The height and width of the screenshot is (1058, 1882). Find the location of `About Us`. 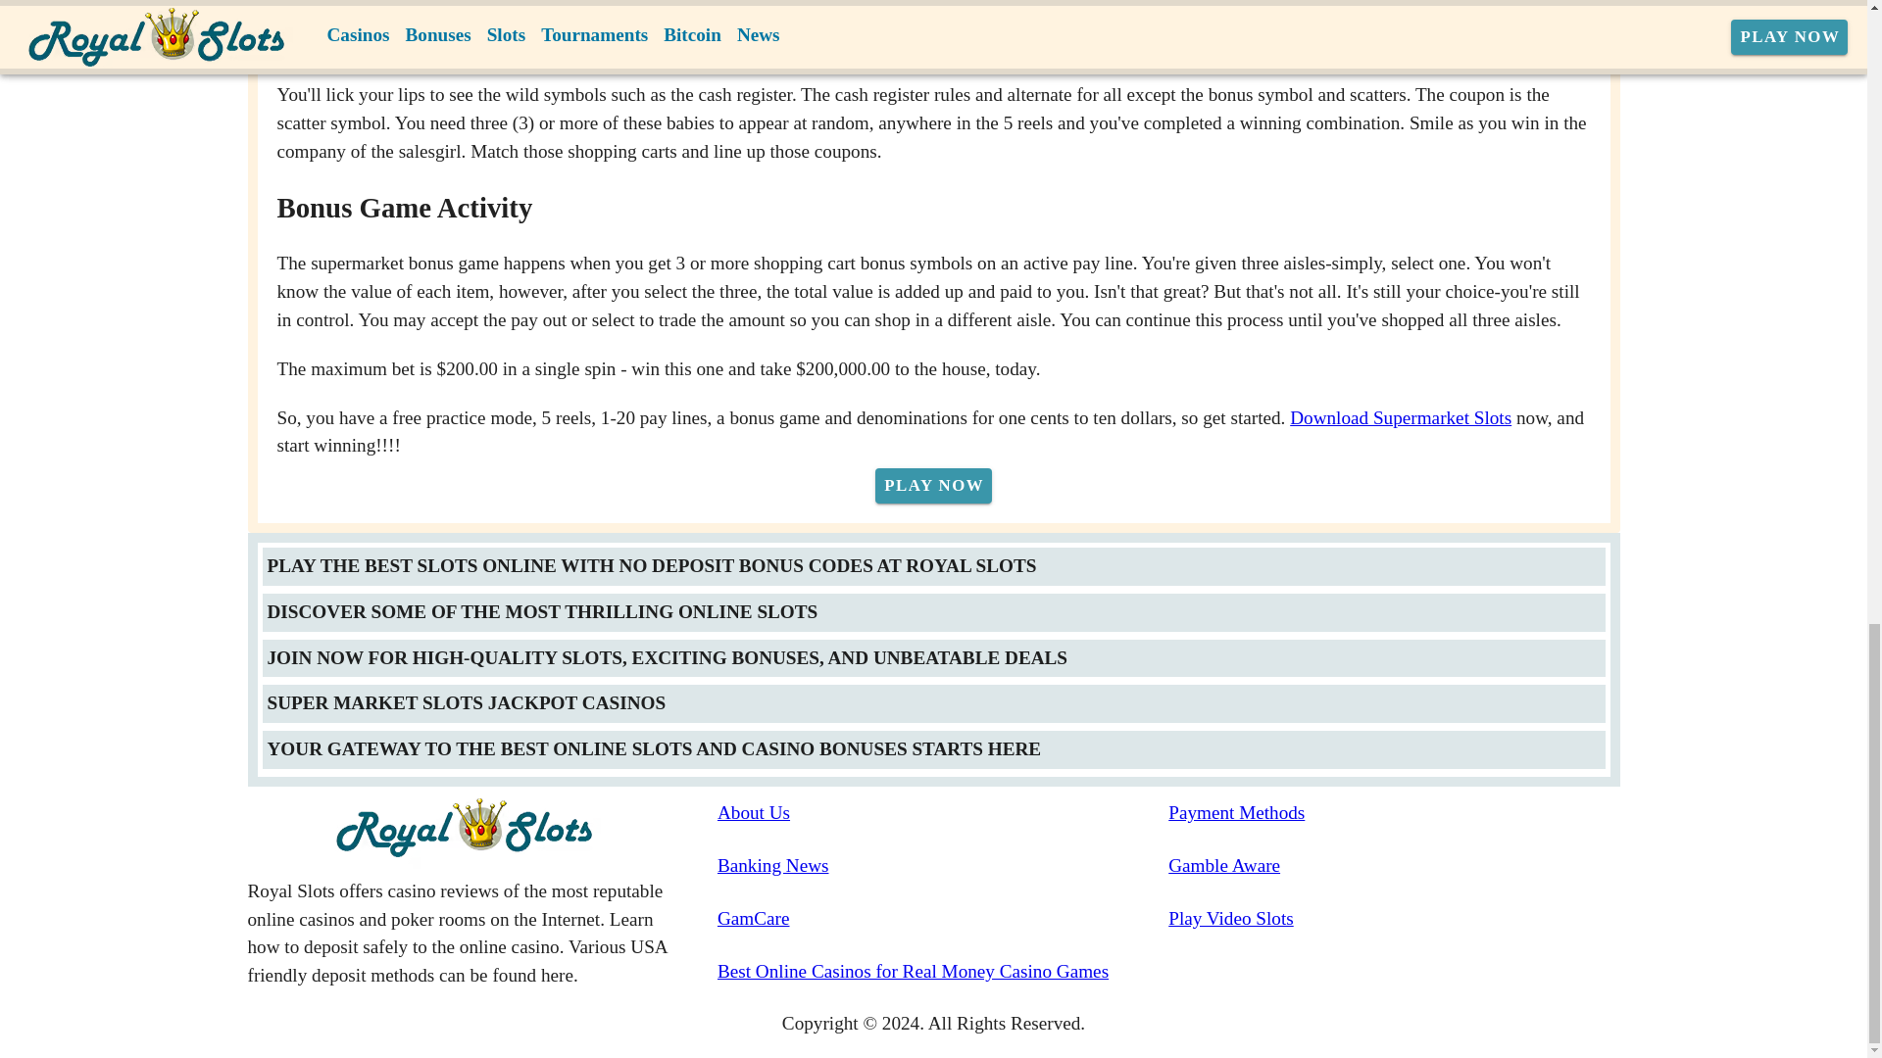

About Us is located at coordinates (943, 813).